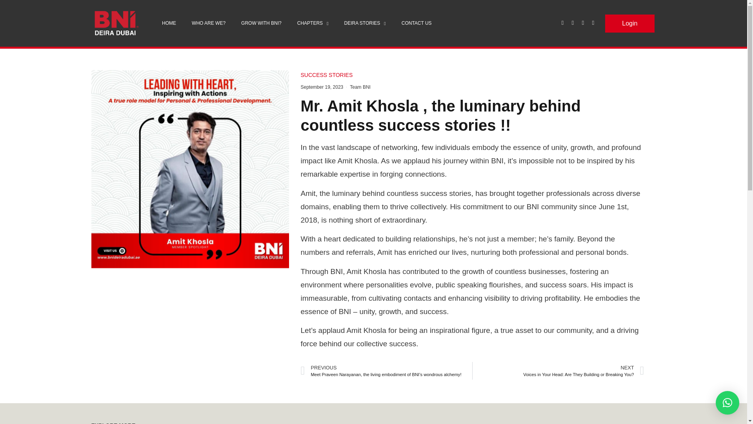  I want to click on CHAPTERS, so click(313, 23).